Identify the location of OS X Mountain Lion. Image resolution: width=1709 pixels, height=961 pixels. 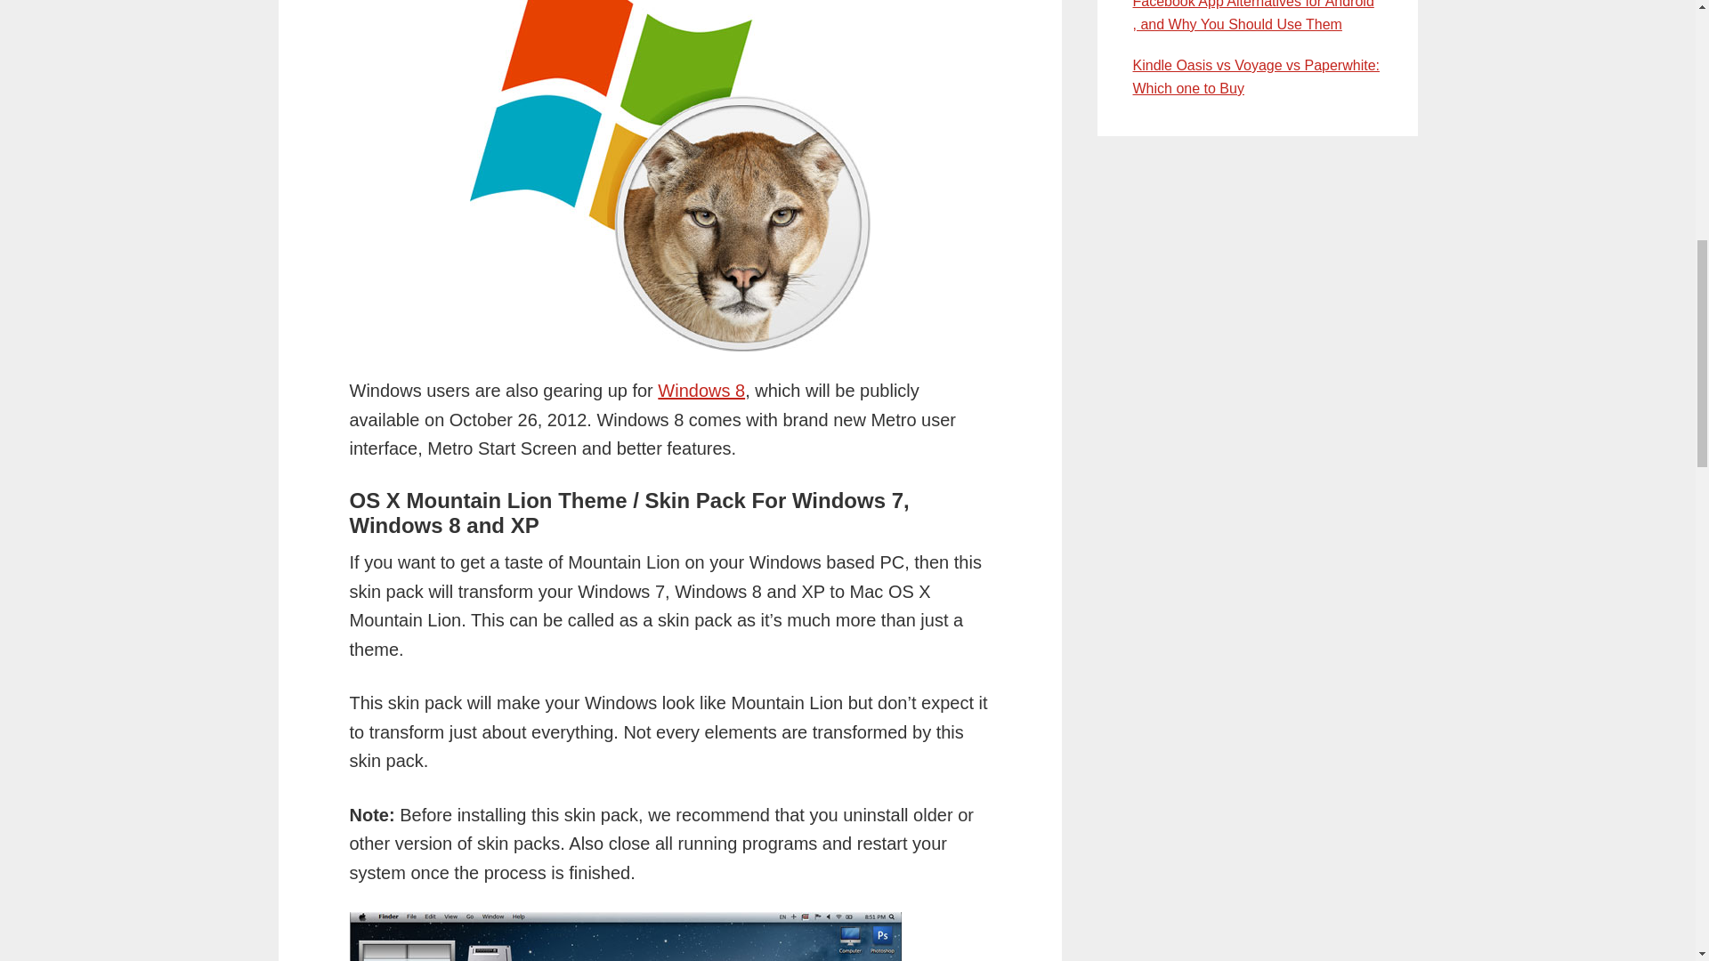
(624, 936).